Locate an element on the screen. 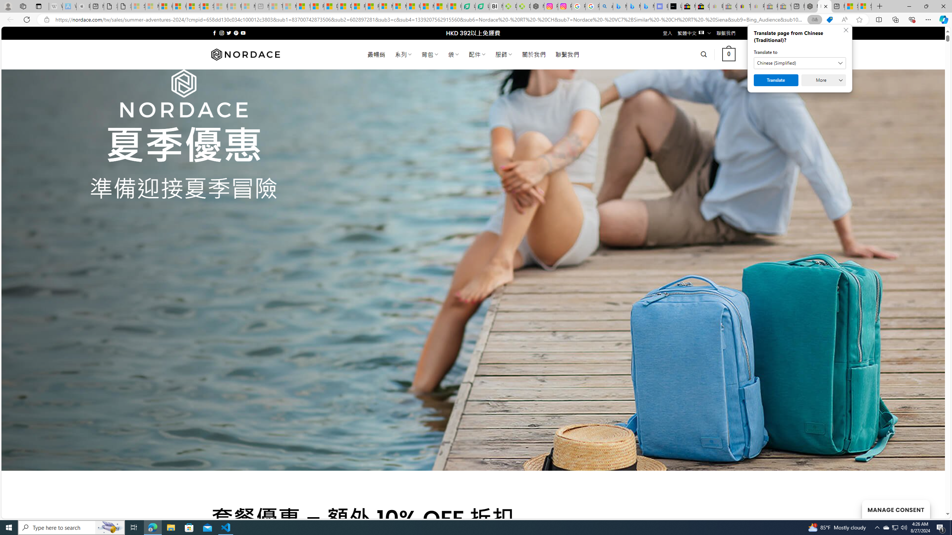  Follow on Pinterest is located at coordinates (236, 33).